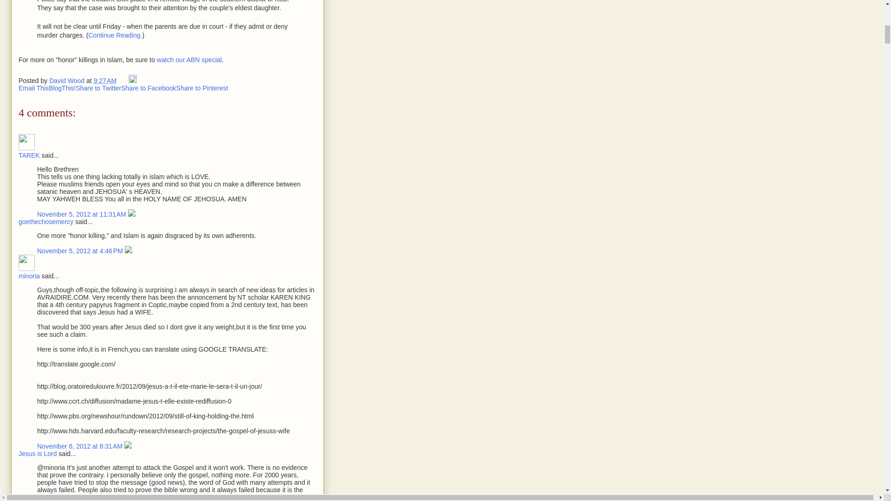  I want to click on Share to Pinterest, so click(202, 88).